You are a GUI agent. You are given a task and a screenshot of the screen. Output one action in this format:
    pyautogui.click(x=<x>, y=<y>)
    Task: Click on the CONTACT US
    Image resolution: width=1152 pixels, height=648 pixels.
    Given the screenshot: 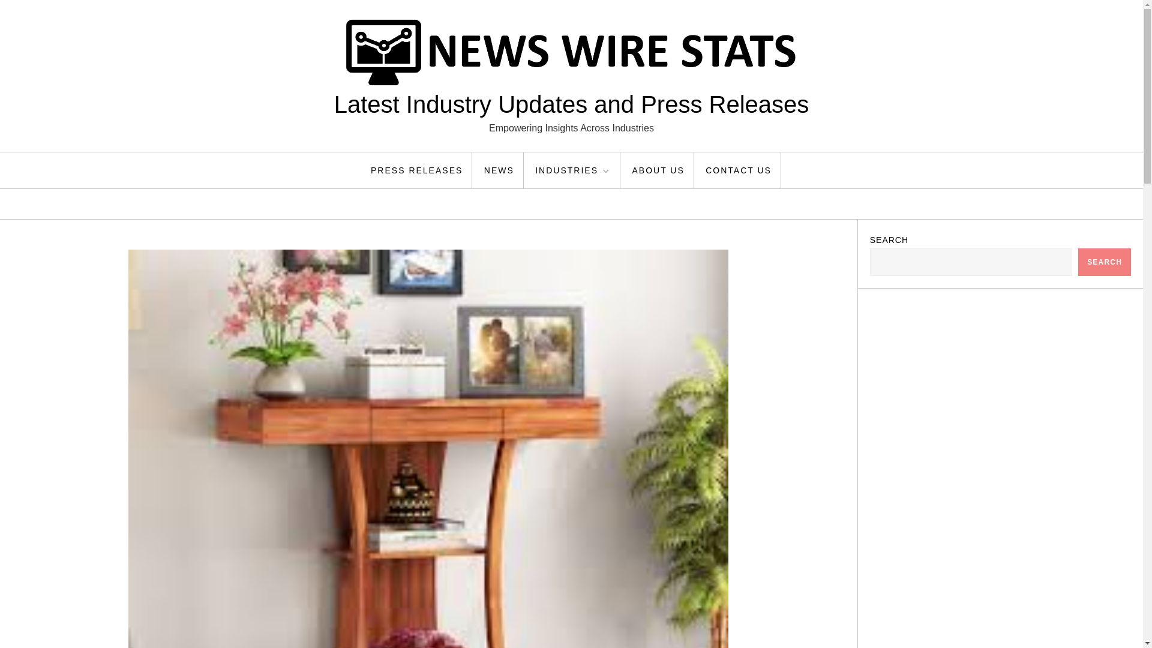 What is the action you would take?
    pyautogui.click(x=739, y=170)
    